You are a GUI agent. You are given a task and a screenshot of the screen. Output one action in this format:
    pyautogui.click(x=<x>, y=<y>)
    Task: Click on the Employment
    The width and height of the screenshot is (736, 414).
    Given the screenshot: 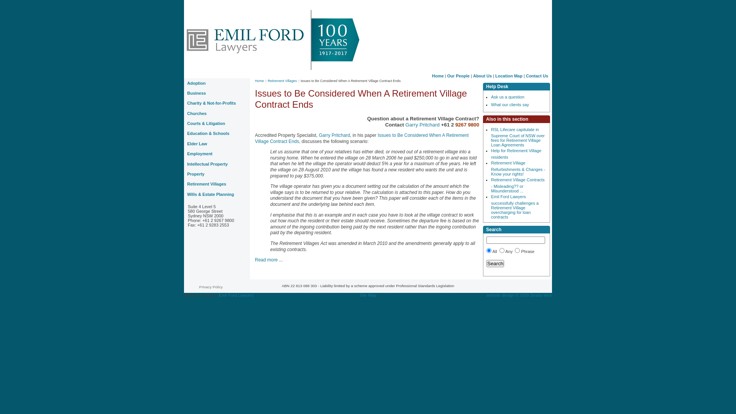 What is the action you would take?
    pyautogui.click(x=217, y=154)
    